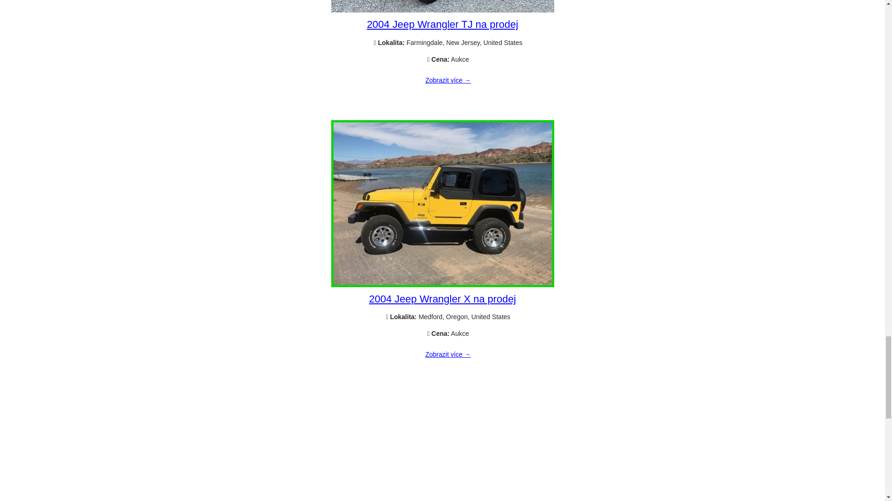 Image resolution: width=892 pixels, height=501 pixels. What do you see at coordinates (442, 24) in the screenshot?
I see `2004 Jeep Wrangler TJ na prodej` at bounding box center [442, 24].